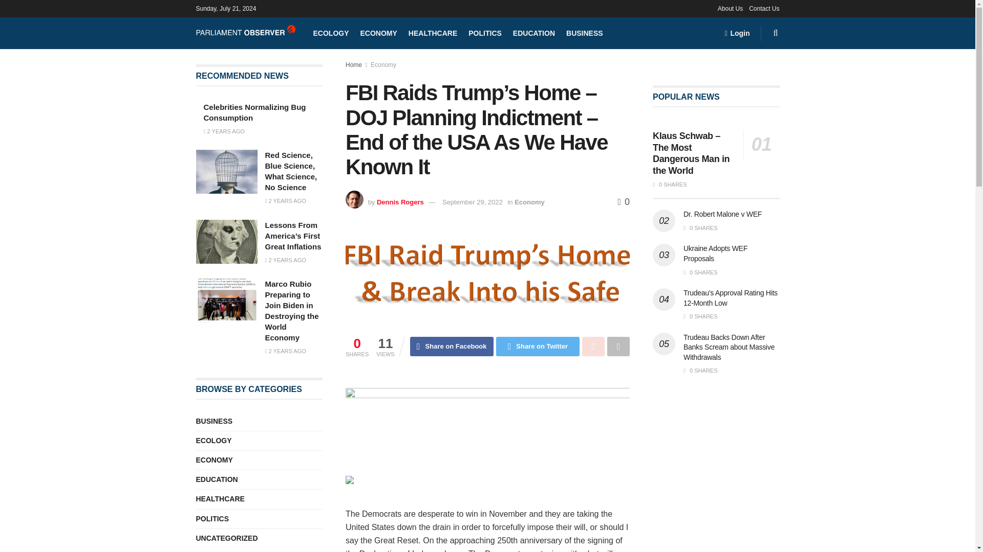 This screenshot has width=983, height=552. What do you see at coordinates (433, 33) in the screenshot?
I see `HEALTHCARE` at bounding box center [433, 33].